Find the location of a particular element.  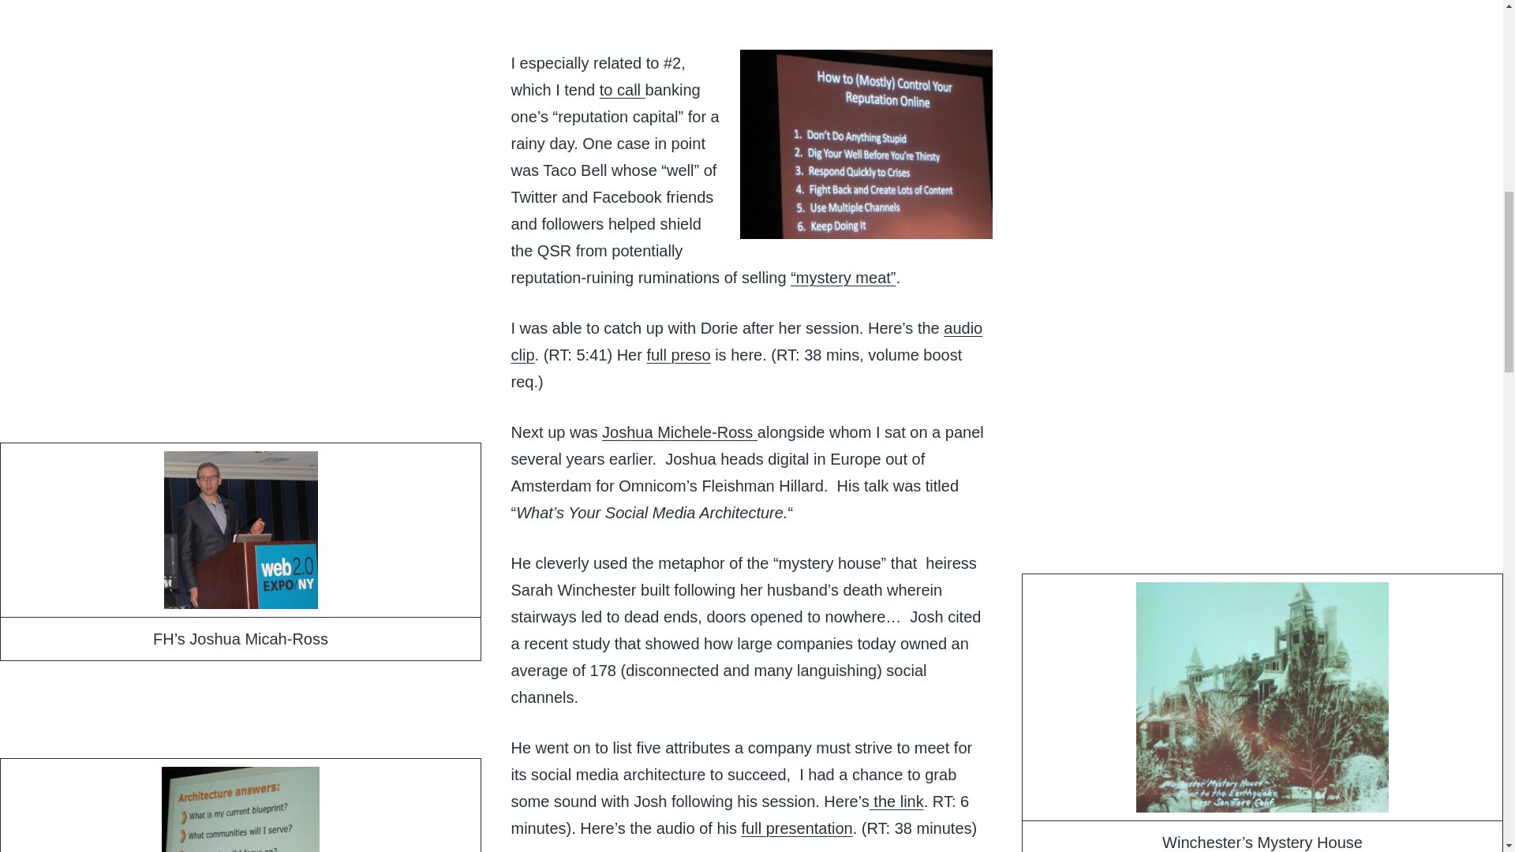

audio clip is located at coordinates (747, 342).